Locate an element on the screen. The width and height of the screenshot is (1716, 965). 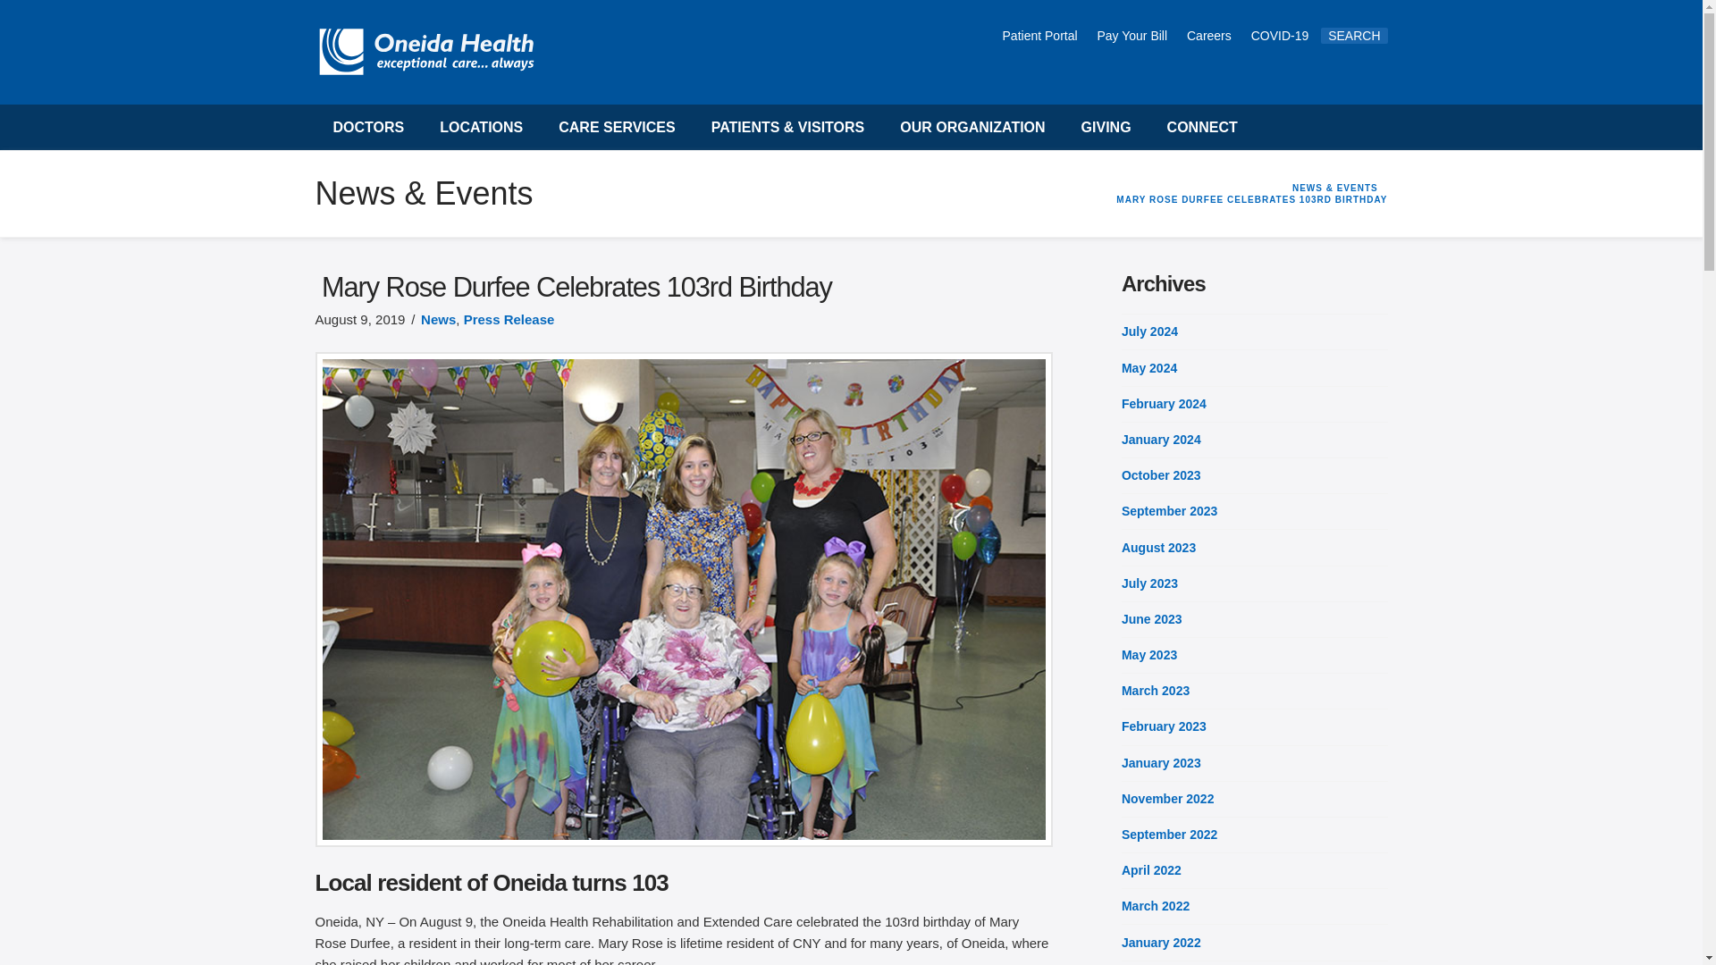
LOCATIONS is located at coordinates (481, 127).